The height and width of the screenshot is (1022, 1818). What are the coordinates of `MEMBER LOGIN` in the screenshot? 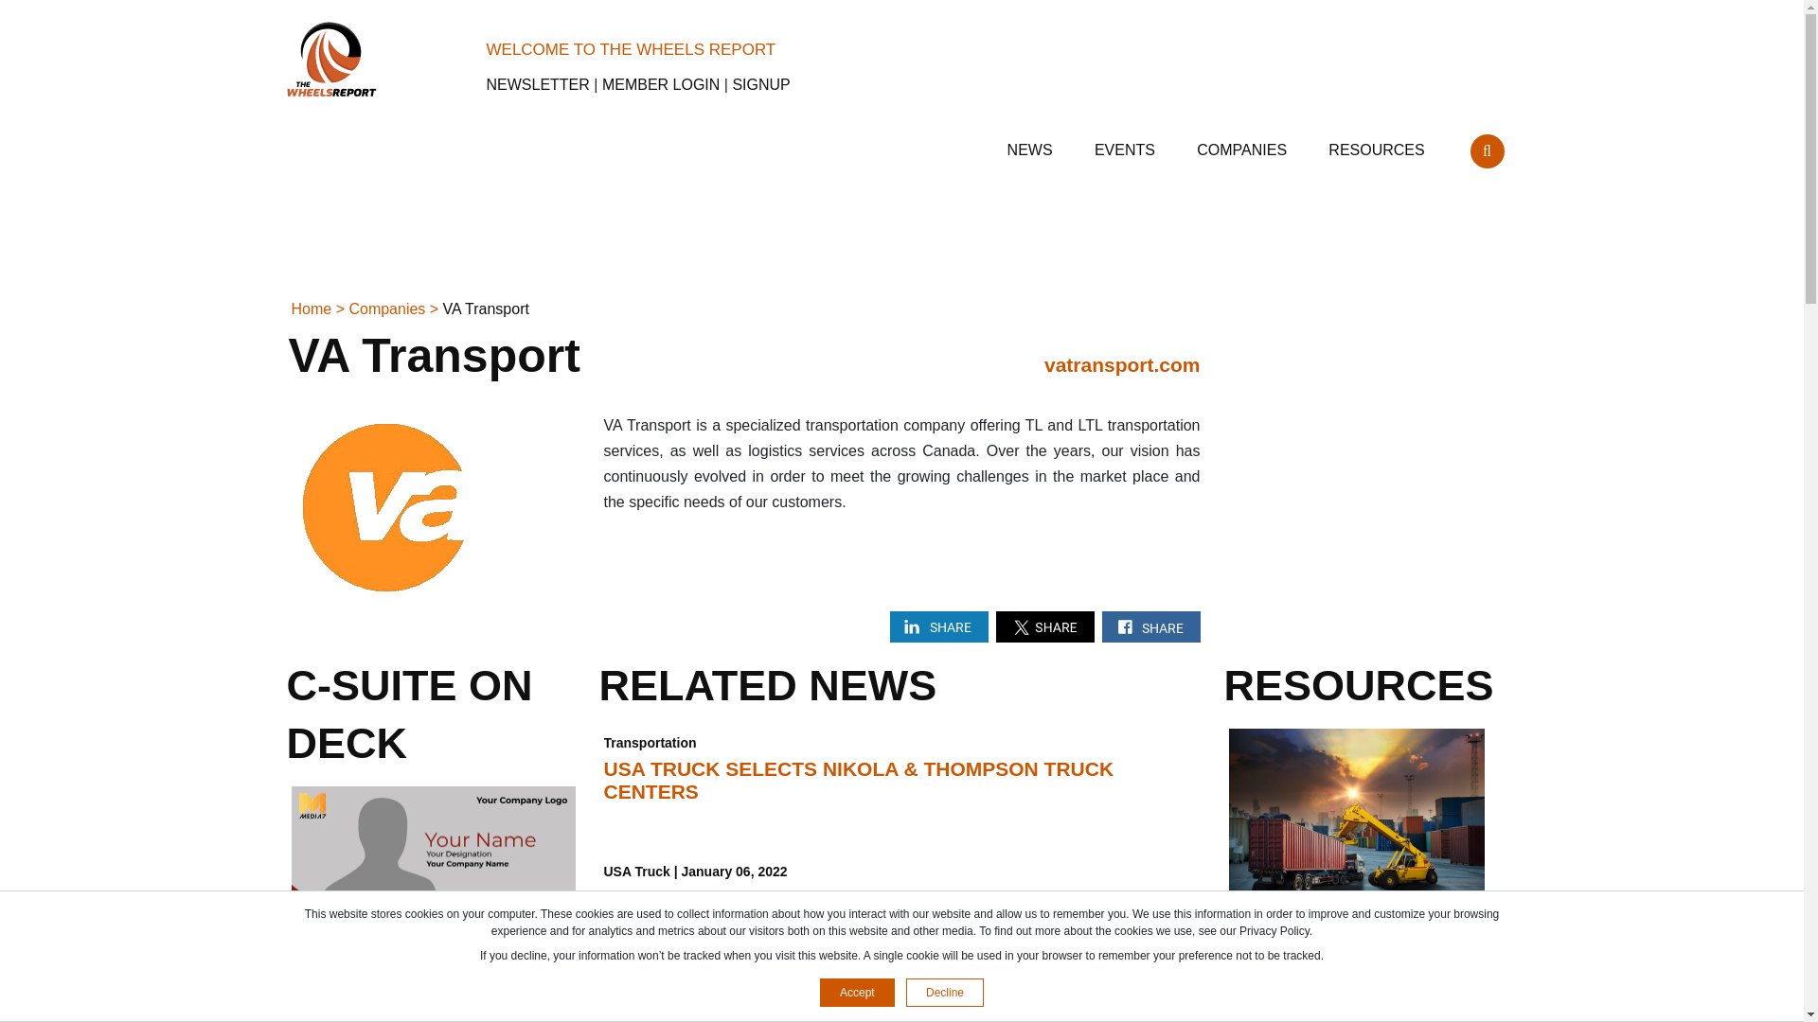 It's located at (661, 85).